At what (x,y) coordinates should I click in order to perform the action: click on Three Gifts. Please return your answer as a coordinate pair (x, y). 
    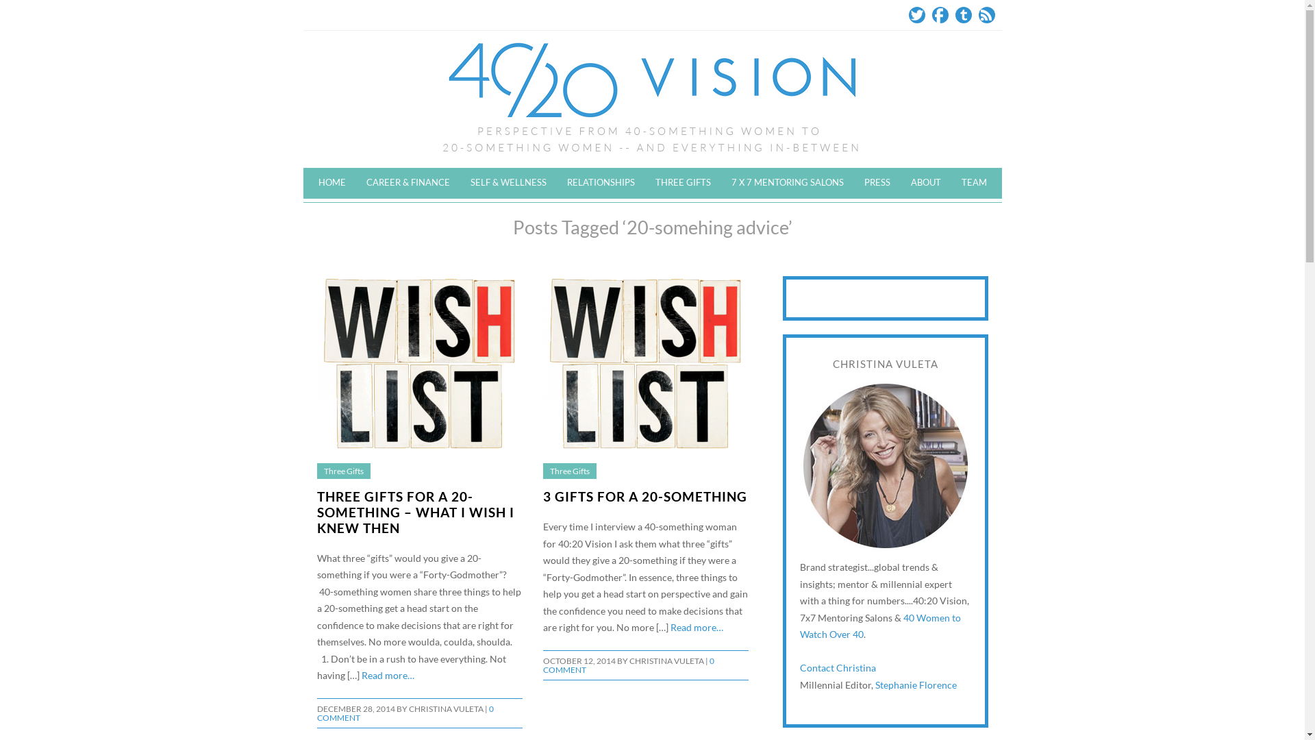
    Looking at the image, I should click on (343, 471).